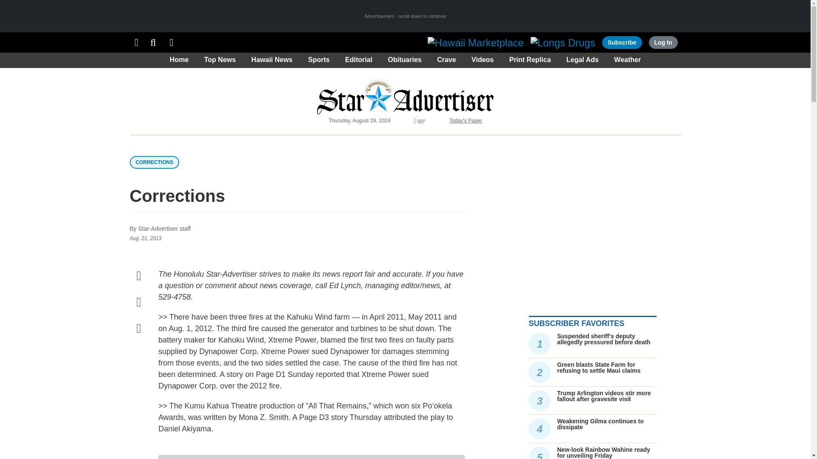 This screenshot has width=817, height=459. What do you see at coordinates (136, 42) in the screenshot?
I see `Sections` at bounding box center [136, 42].